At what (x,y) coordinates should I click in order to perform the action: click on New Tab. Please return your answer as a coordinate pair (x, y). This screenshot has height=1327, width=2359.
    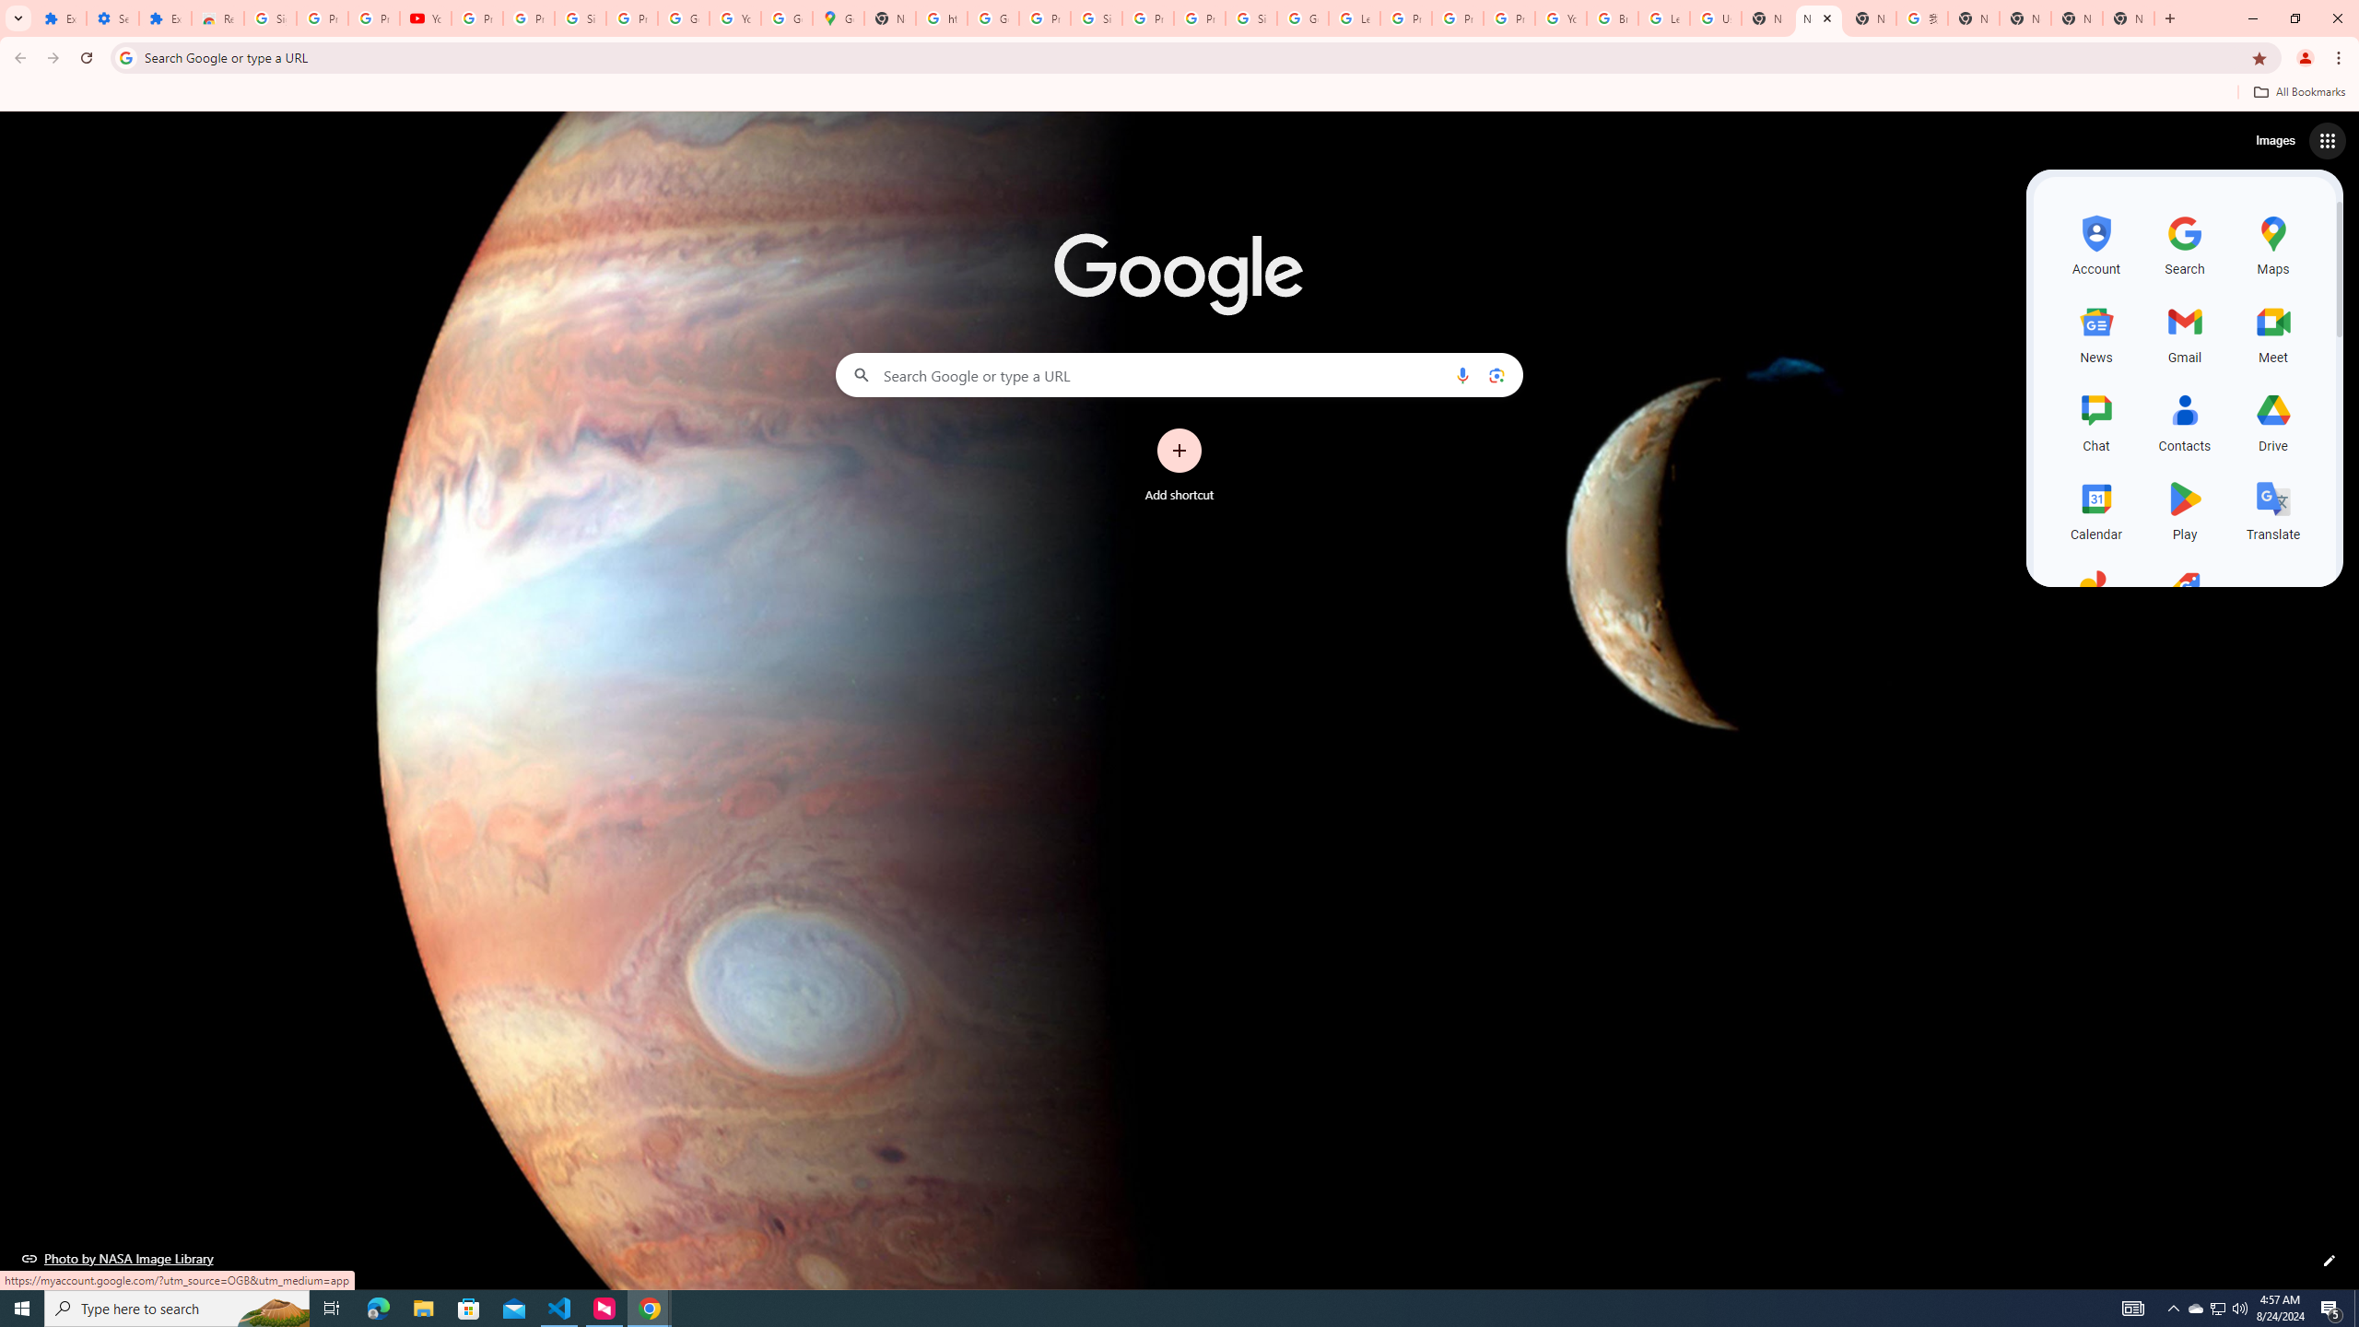
    Looking at the image, I should click on (2129, 18).